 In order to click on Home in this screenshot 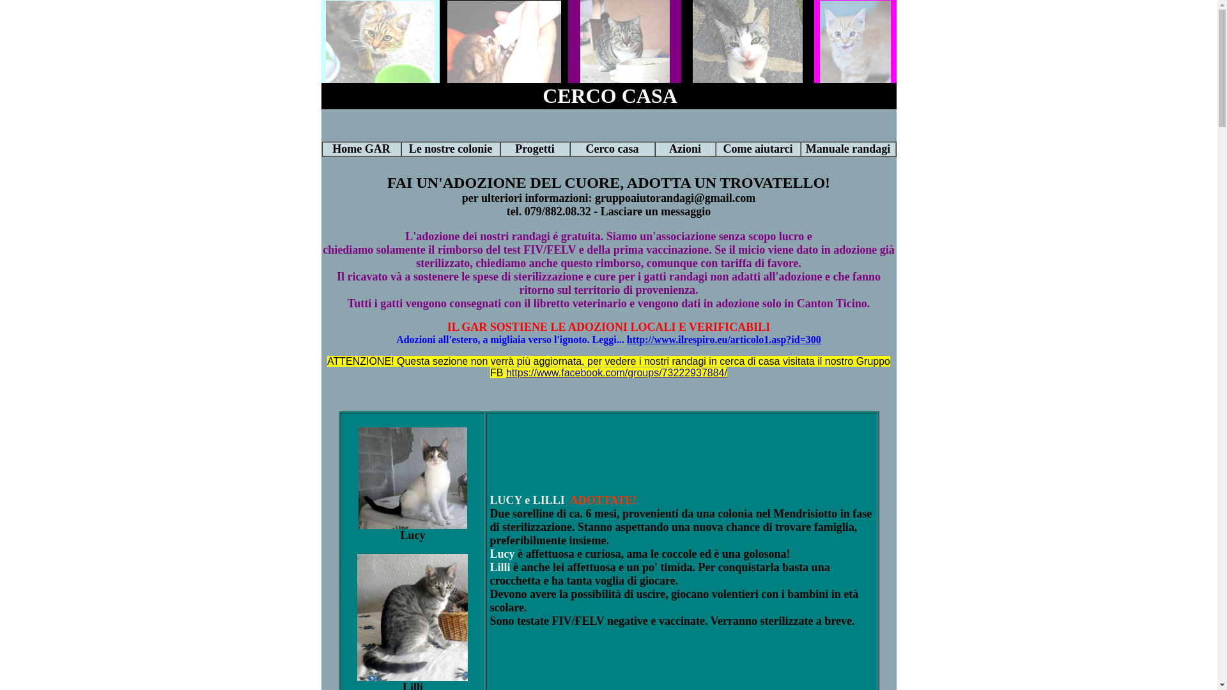, I will do `click(348, 149)`.